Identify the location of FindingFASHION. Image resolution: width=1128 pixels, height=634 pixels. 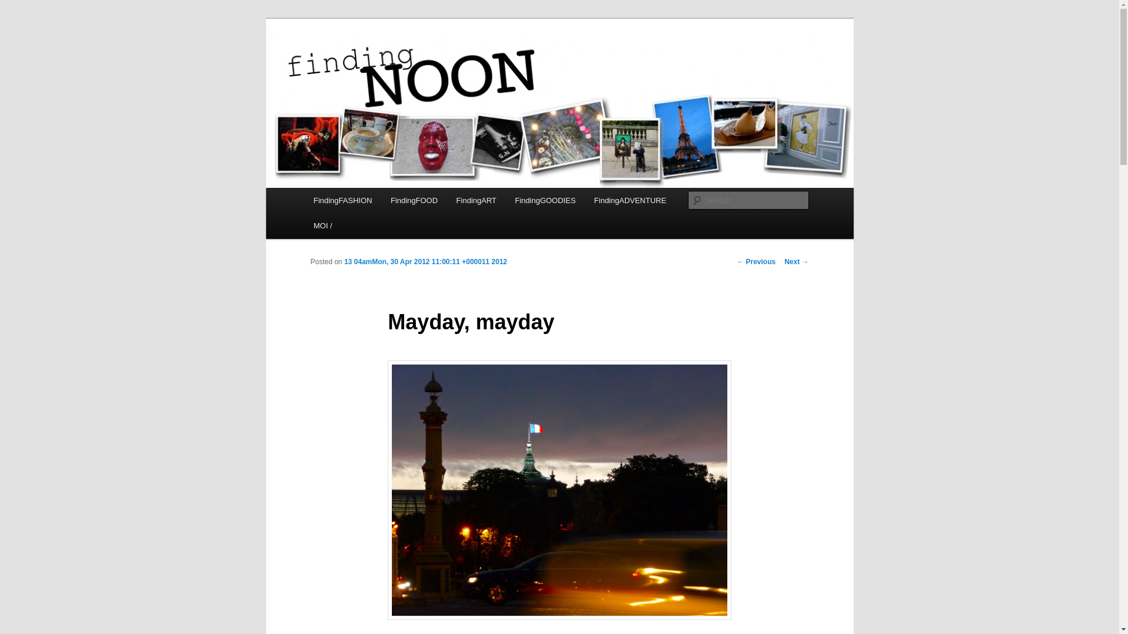
(343, 200).